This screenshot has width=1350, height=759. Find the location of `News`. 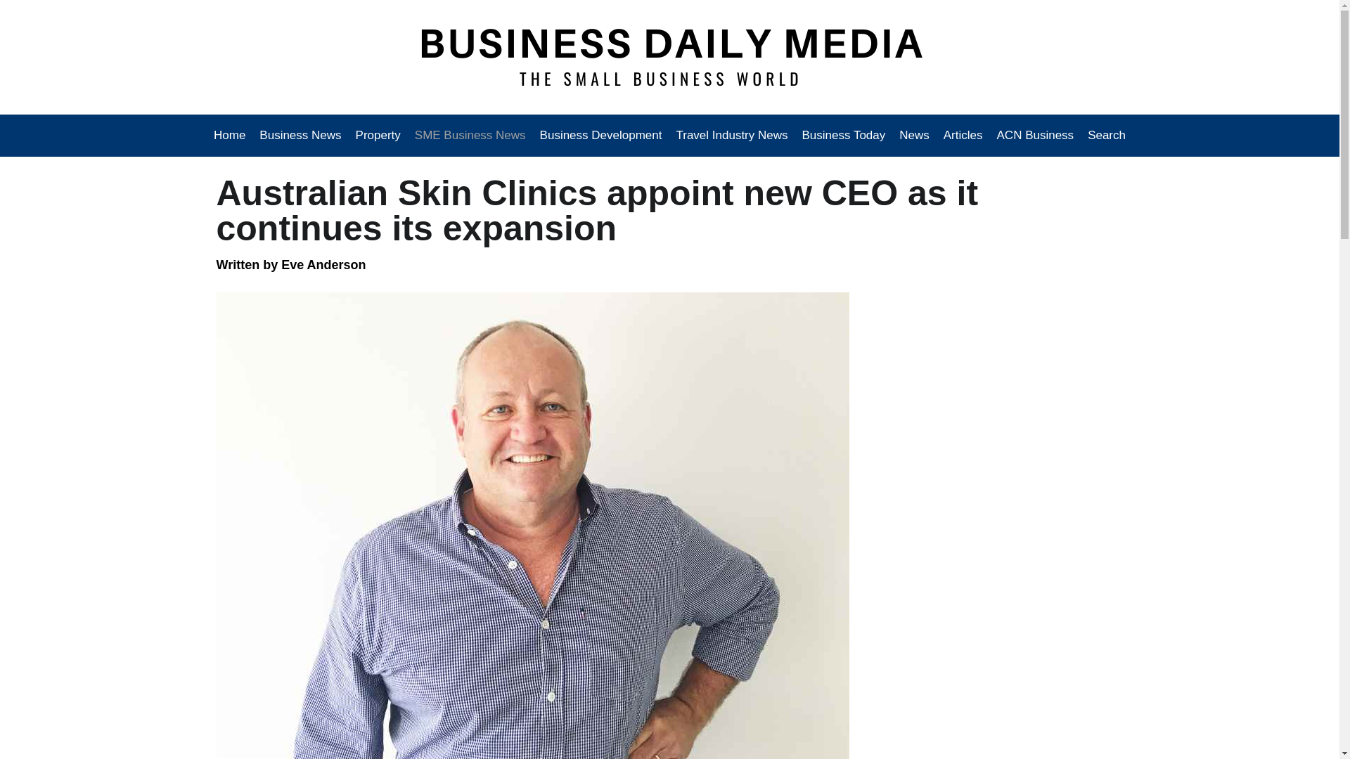

News is located at coordinates (914, 135).